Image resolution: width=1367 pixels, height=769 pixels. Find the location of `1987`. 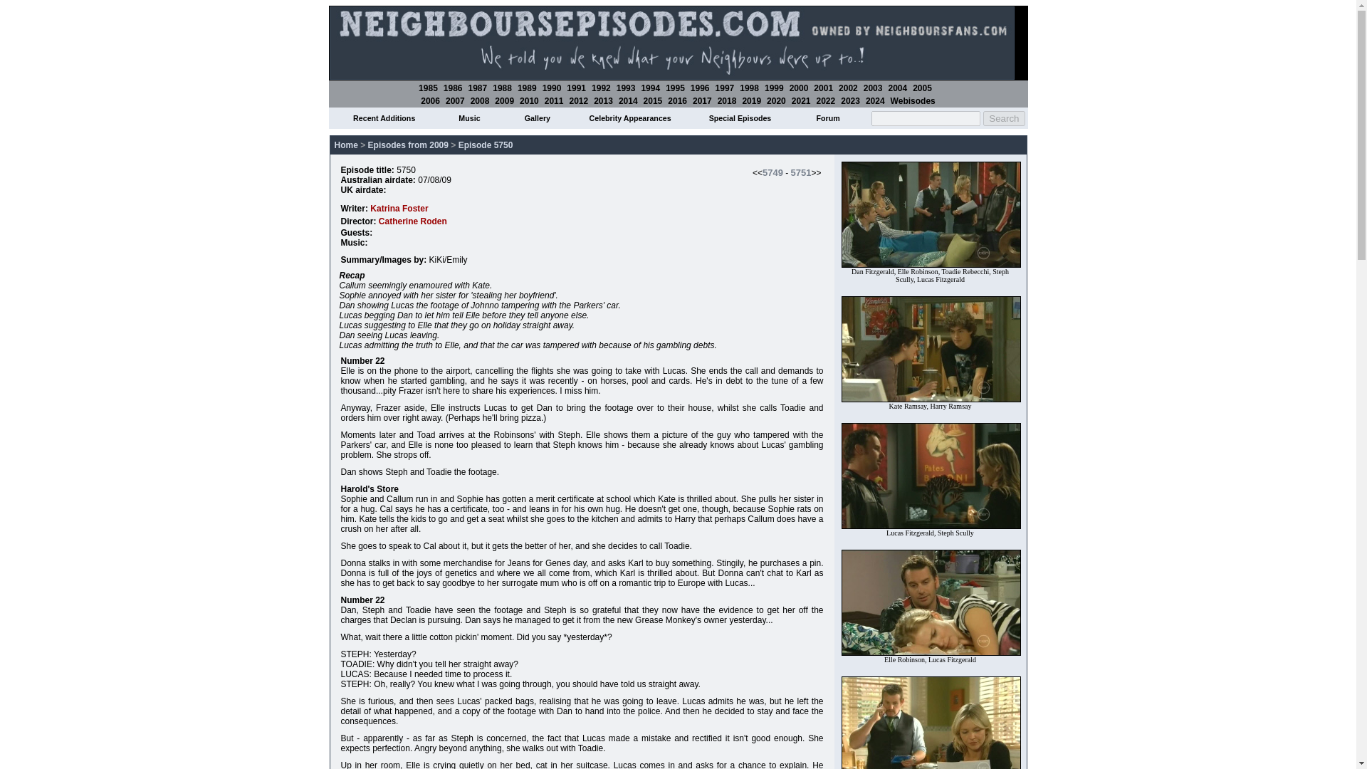

1987 is located at coordinates (478, 88).